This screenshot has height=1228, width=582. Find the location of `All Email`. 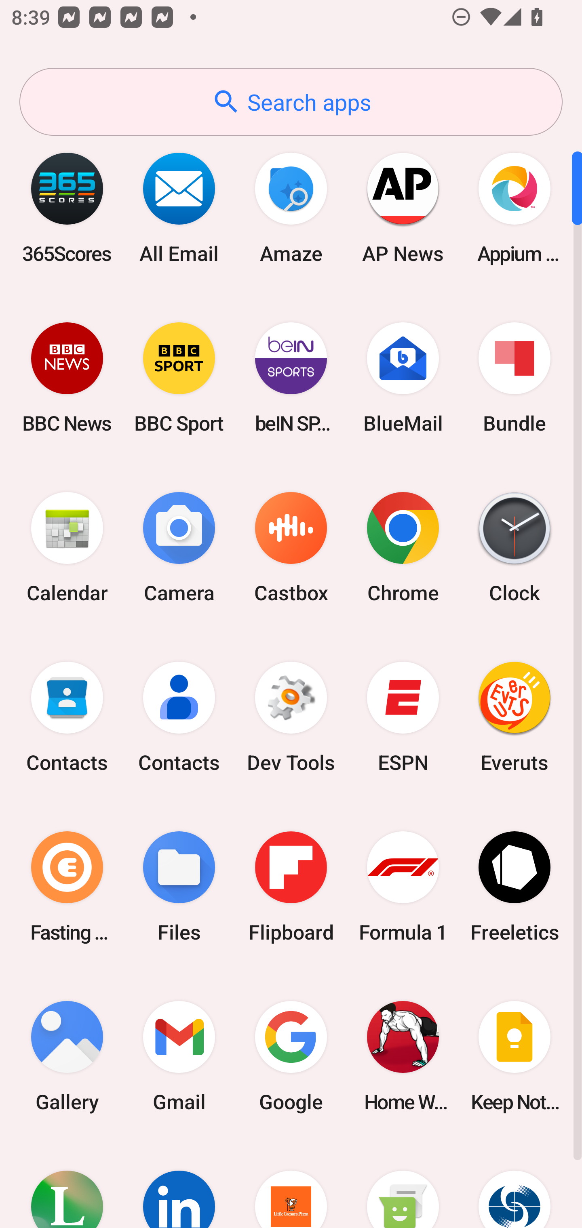

All Email is located at coordinates (179, 208).